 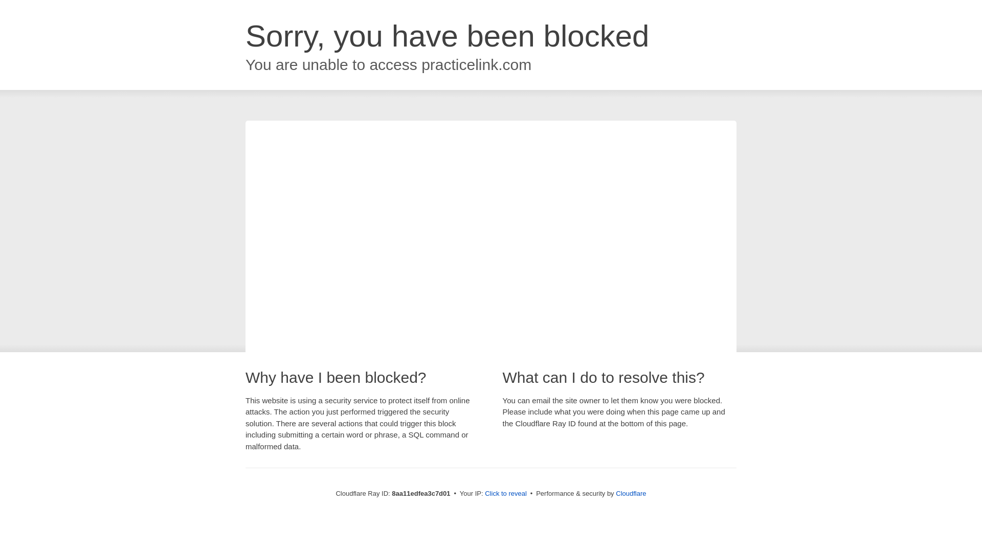 What do you see at coordinates (505, 494) in the screenshot?
I see `Click to reveal` at bounding box center [505, 494].